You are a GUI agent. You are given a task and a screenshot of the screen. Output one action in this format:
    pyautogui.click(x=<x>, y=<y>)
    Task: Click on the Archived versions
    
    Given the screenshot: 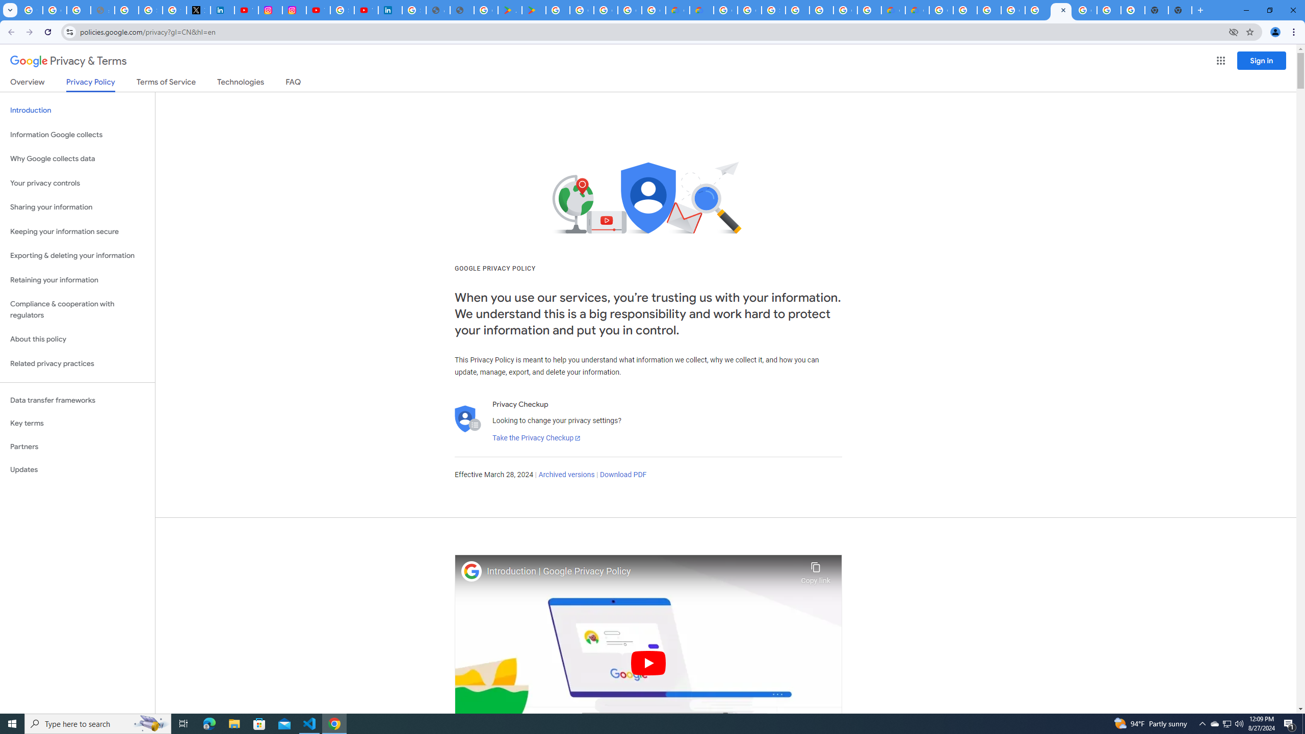 What is the action you would take?
    pyautogui.click(x=566, y=475)
    